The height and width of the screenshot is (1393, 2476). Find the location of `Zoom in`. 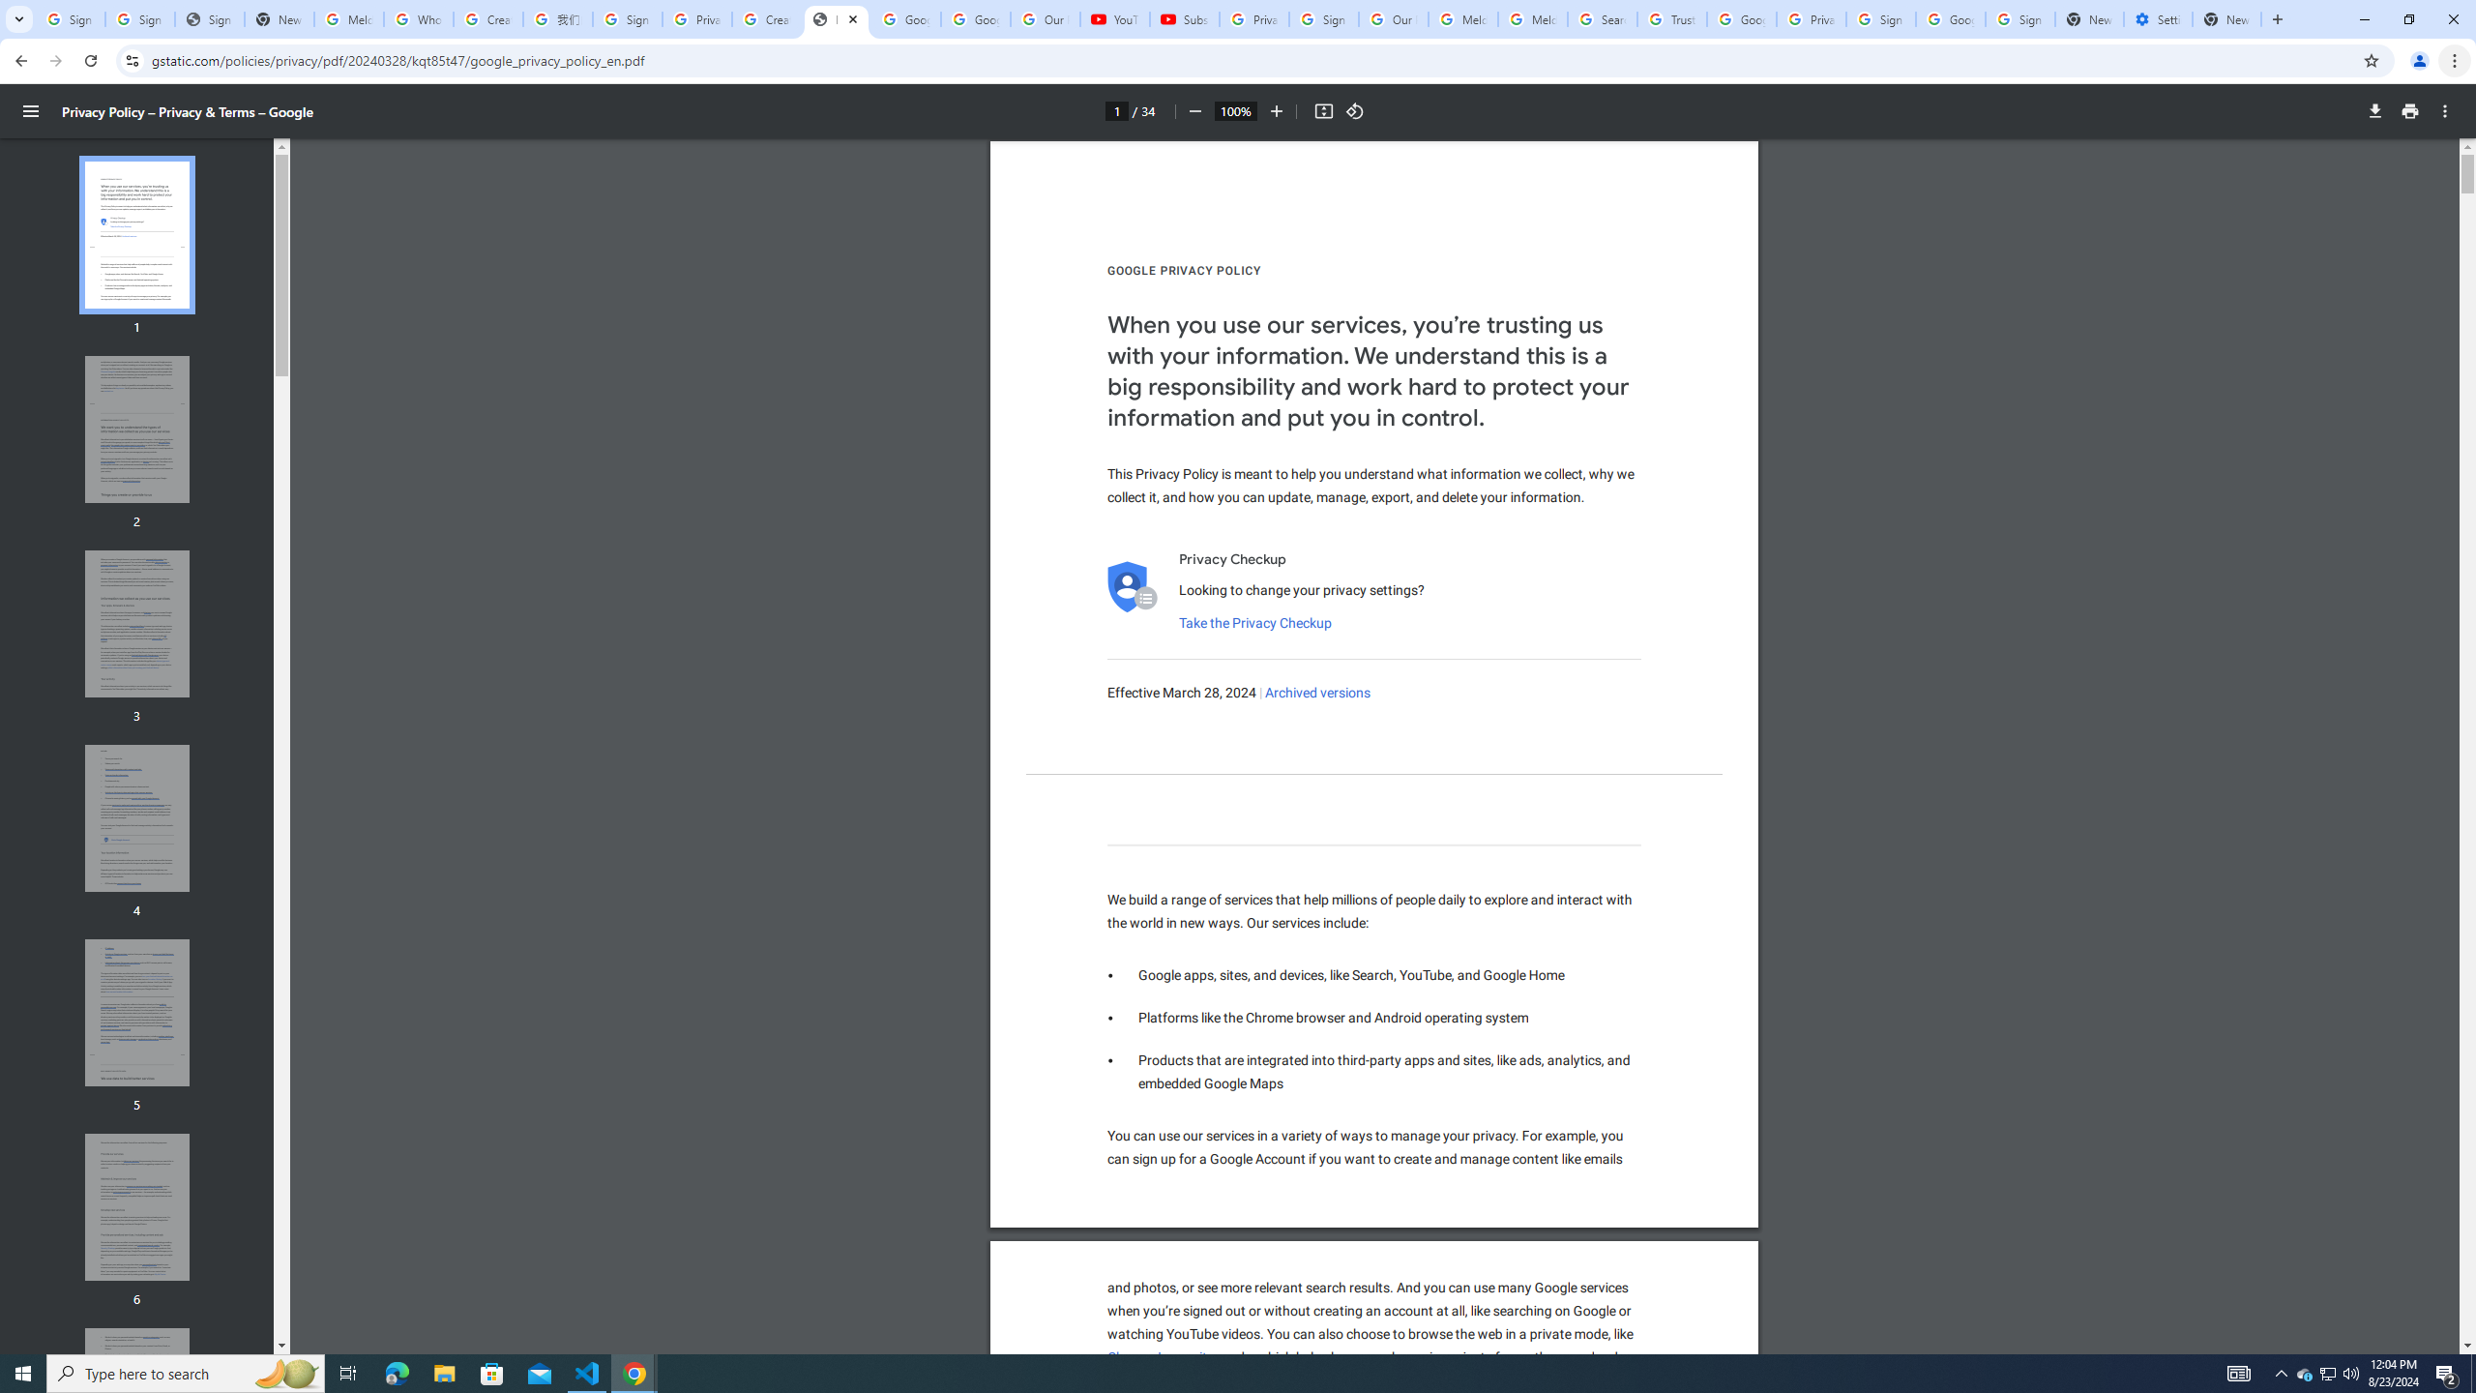

Zoom in is located at coordinates (1277, 111).